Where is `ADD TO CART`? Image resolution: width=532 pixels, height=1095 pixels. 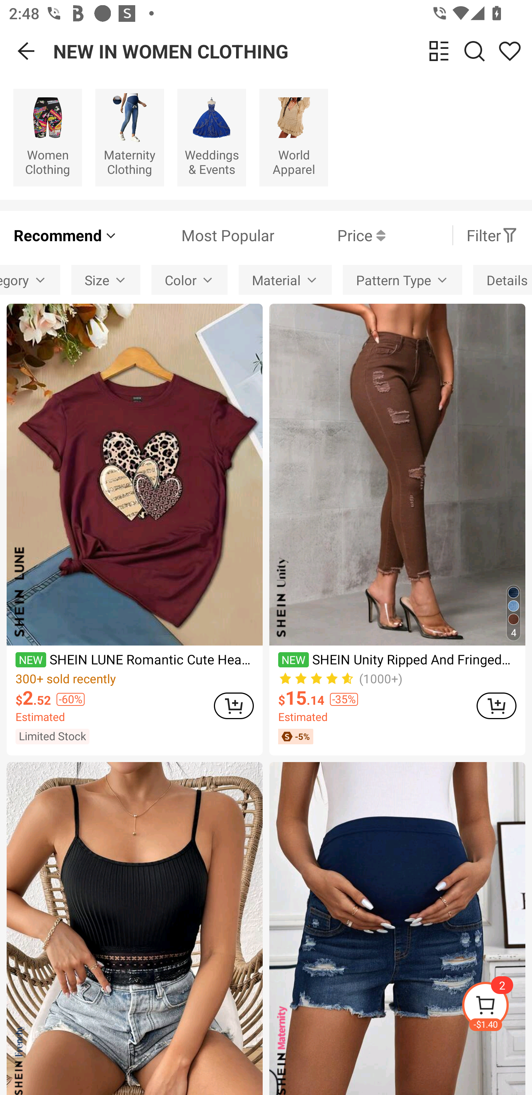
ADD TO CART is located at coordinates (497, 705).